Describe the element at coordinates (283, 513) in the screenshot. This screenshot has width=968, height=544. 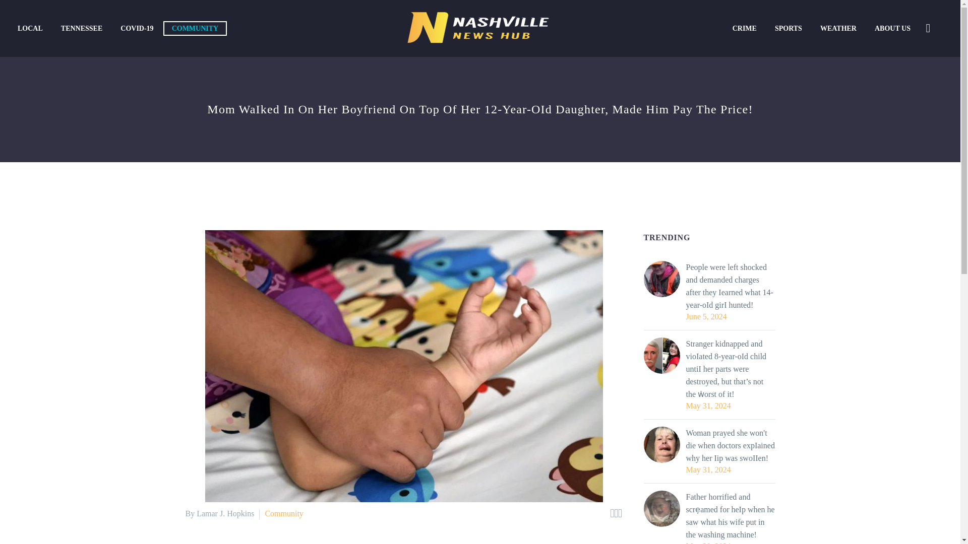
I see `Community` at that location.